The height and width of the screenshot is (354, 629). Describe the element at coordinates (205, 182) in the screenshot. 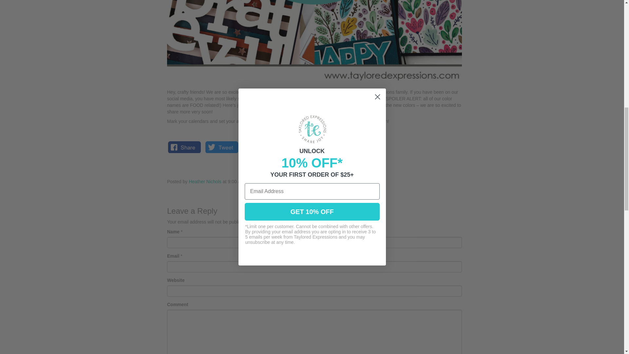

I see `Heather Nichols` at that location.